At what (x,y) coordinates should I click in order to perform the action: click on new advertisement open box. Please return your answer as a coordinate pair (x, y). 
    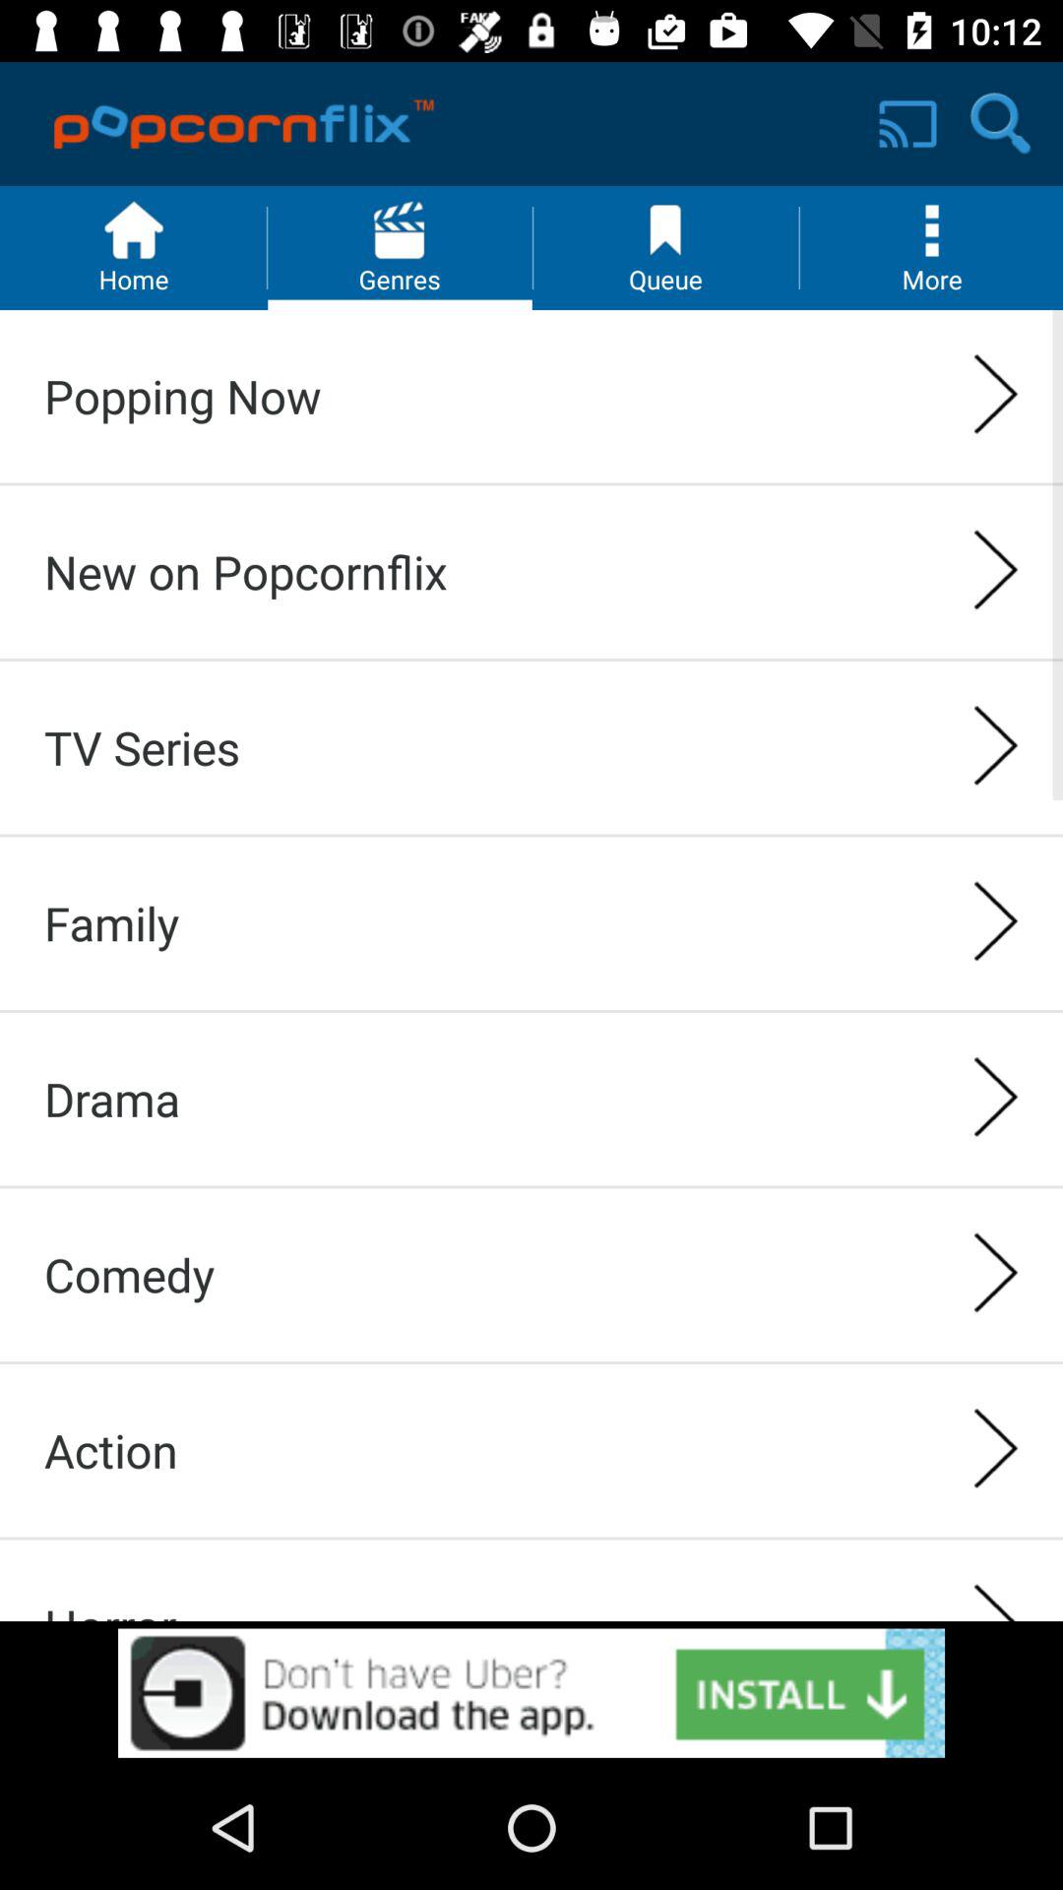
    Looking at the image, I should click on (531, 1693).